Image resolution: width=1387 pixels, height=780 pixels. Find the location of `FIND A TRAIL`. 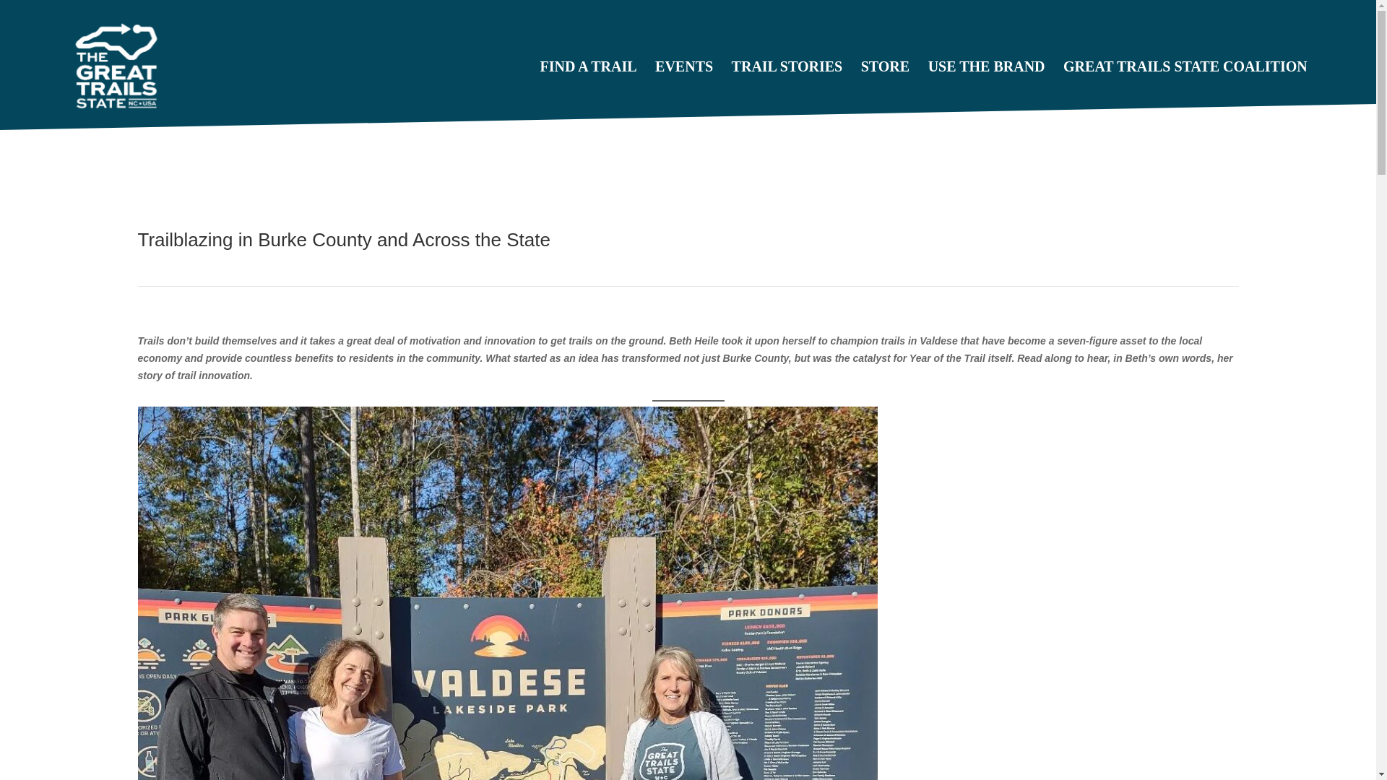

FIND A TRAIL is located at coordinates (588, 97).